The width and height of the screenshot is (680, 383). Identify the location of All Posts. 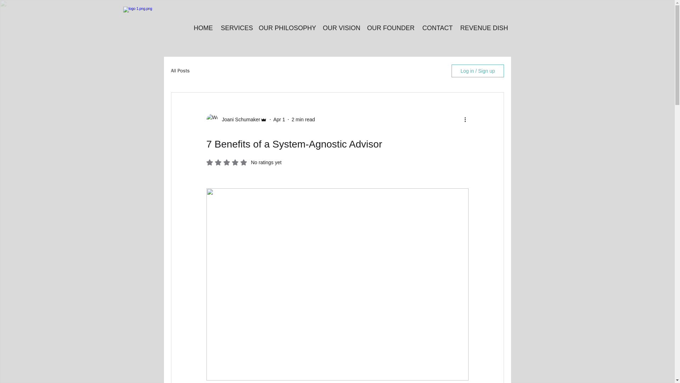
(391, 28).